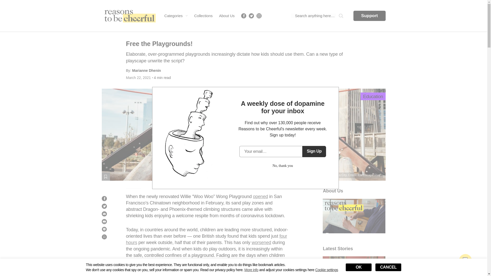 This screenshot has height=276, width=491. Describe the element at coordinates (104, 198) in the screenshot. I see `Share with facebook link` at that location.